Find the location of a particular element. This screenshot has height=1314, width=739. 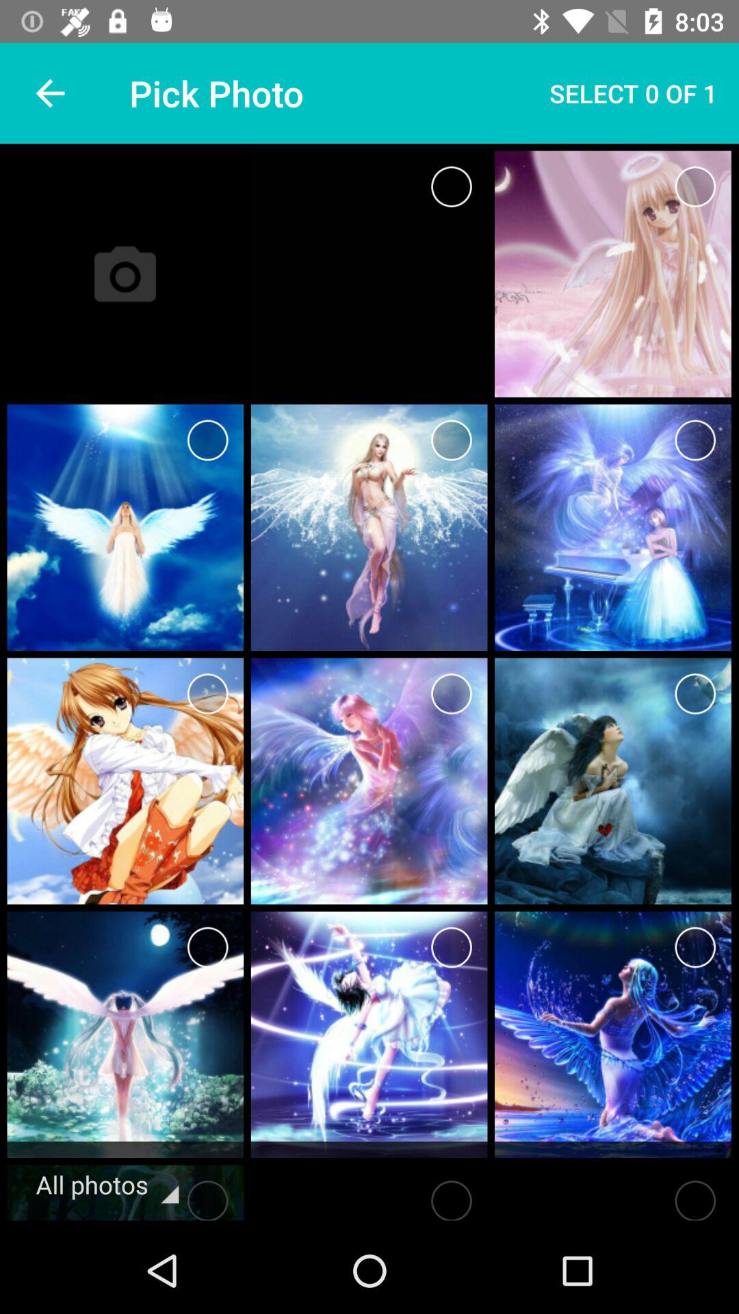

click on select button in the first row first image is located at coordinates (452, 187).